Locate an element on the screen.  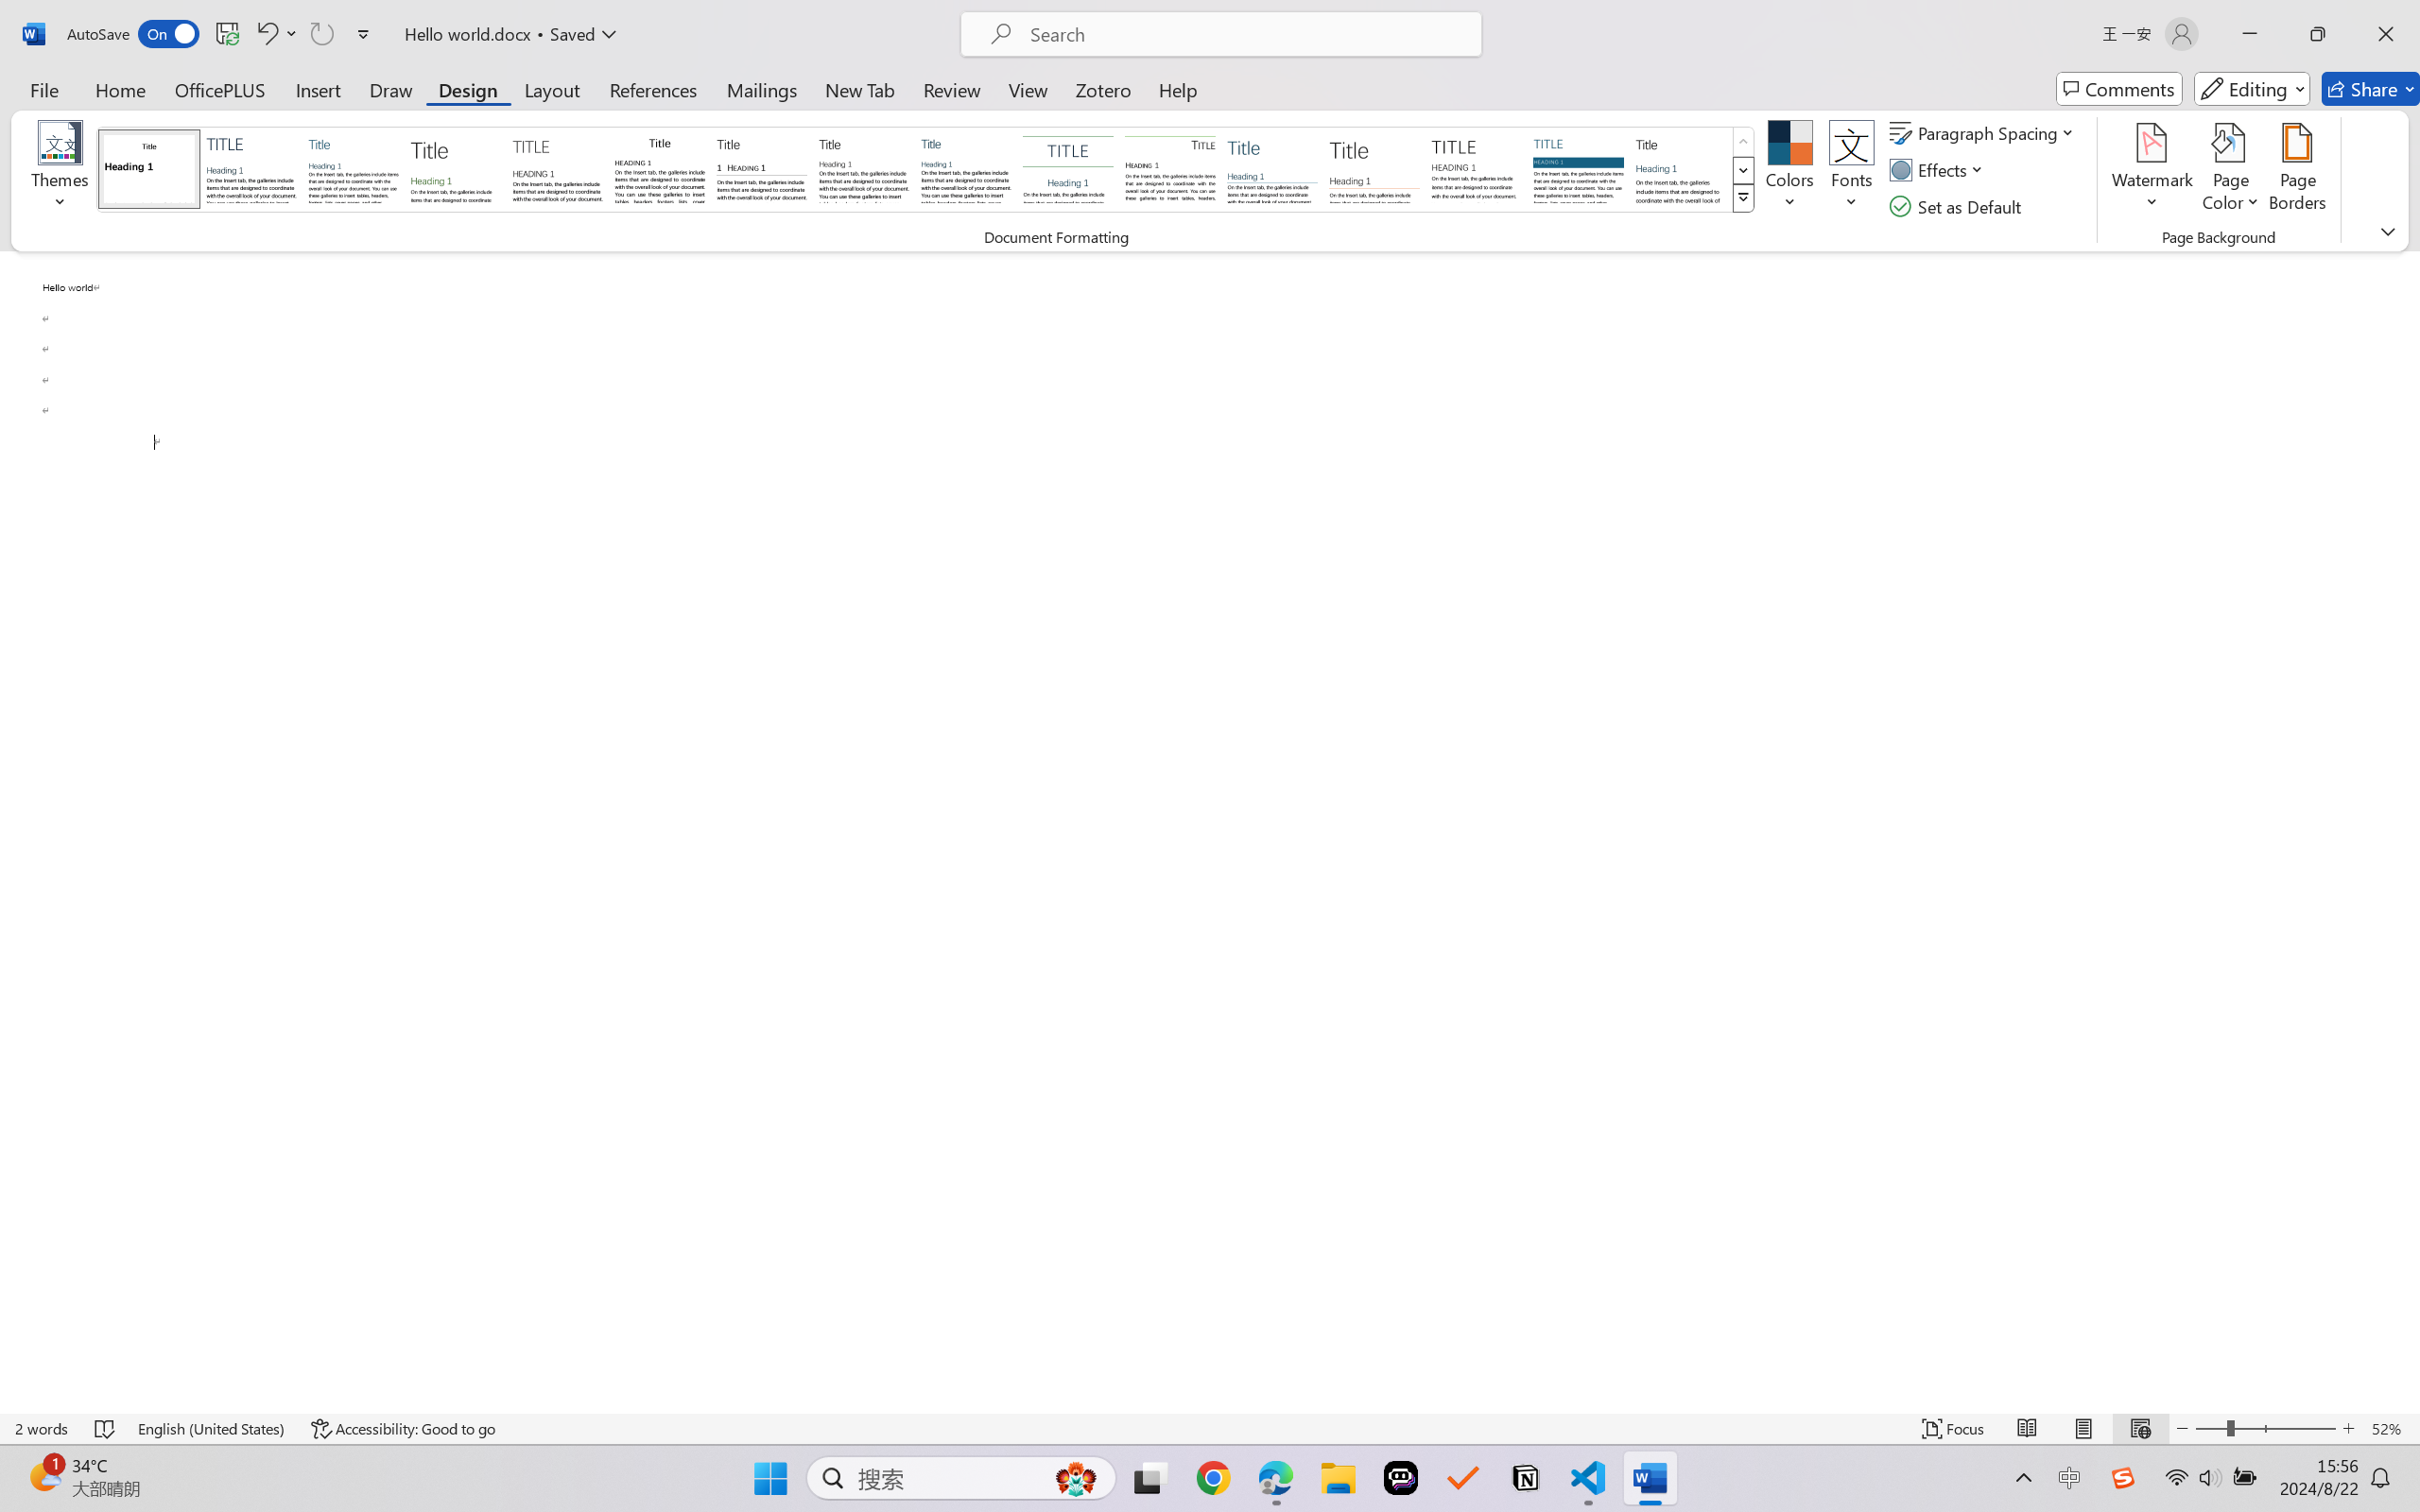
Customize Quick Access Toolbar is located at coordinates (364, 34).